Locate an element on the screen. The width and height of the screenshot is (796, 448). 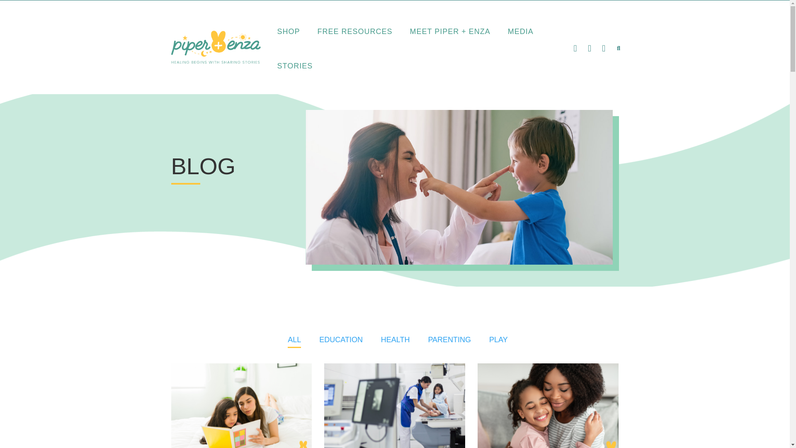
PARENTING is located at coordinates (449, 339).